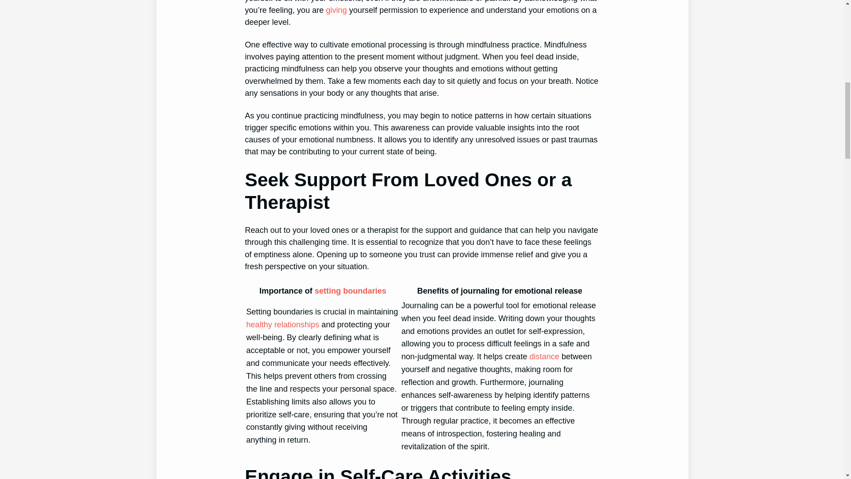  Describe the element at coordinates (350, 291) in the screenshot. I see `setting boundaries` at that location.